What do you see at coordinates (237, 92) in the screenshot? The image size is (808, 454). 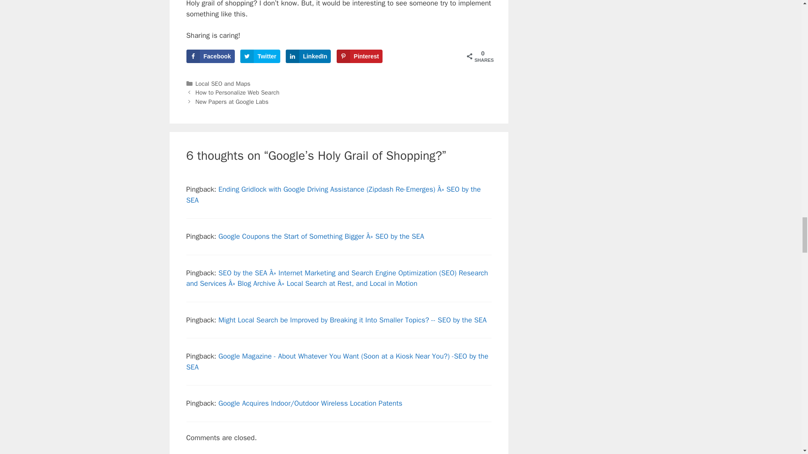 I see `How to Personalize Web Search` at bounding box center [237, 92].